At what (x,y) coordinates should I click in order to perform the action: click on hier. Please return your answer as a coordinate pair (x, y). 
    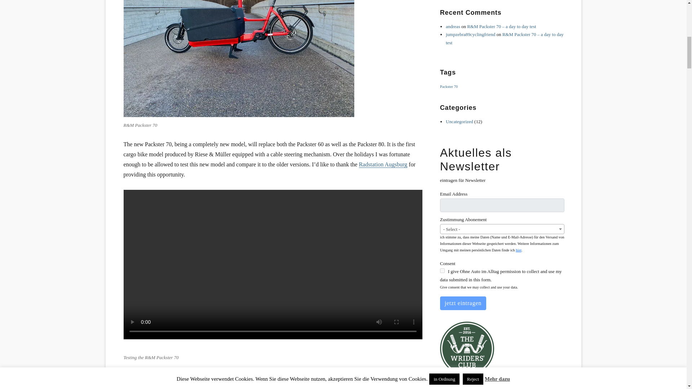
    Looking at the image, I should click on (518, 250).